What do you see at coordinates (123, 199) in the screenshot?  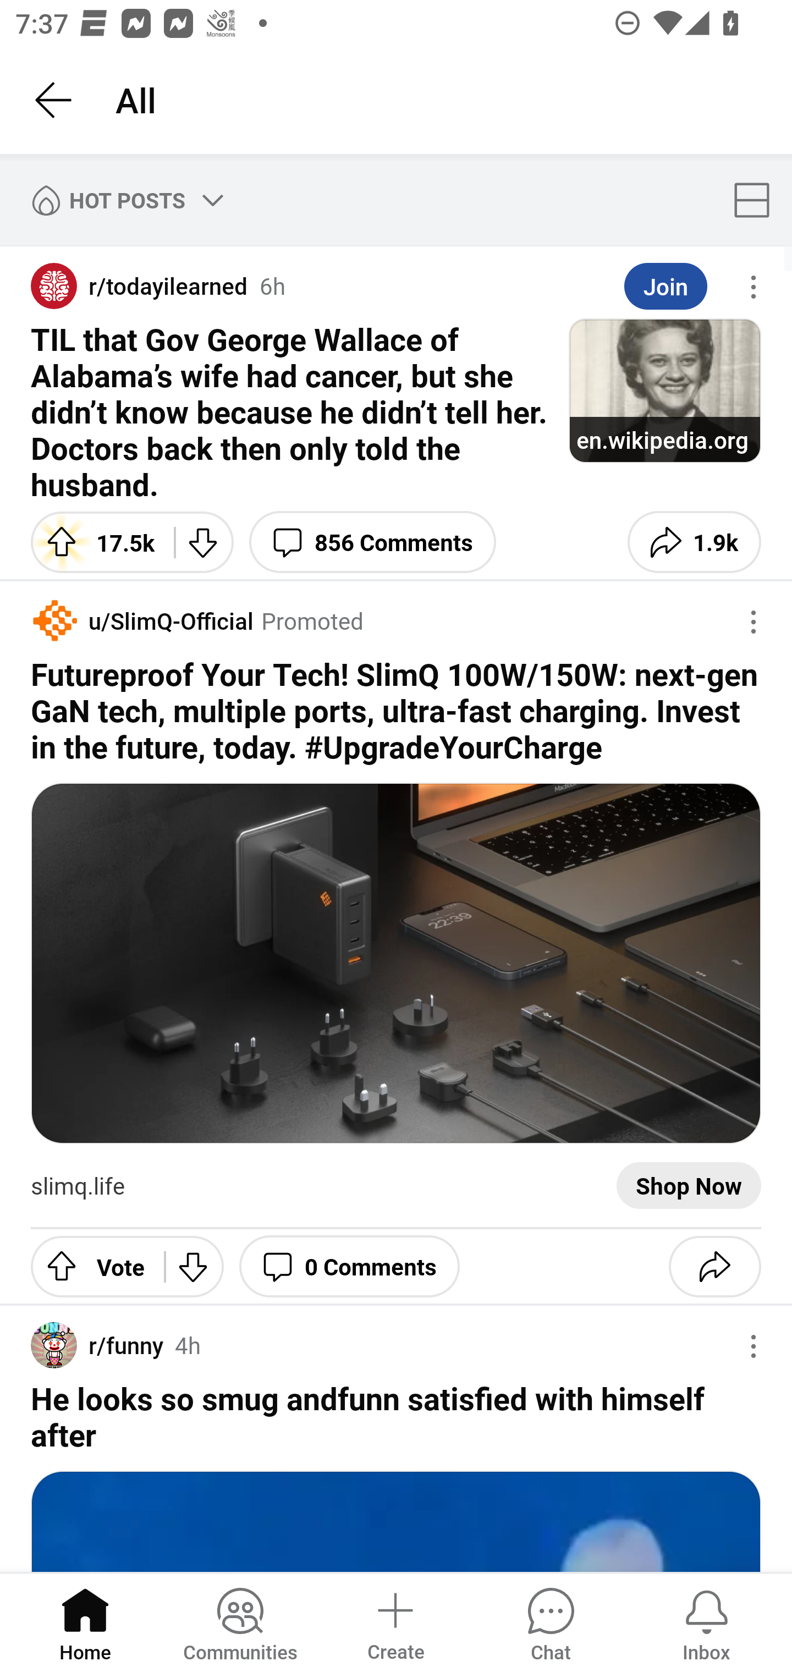 I see `HOT POSTS Sort by Hot posts` at bounding box center [123, 199].